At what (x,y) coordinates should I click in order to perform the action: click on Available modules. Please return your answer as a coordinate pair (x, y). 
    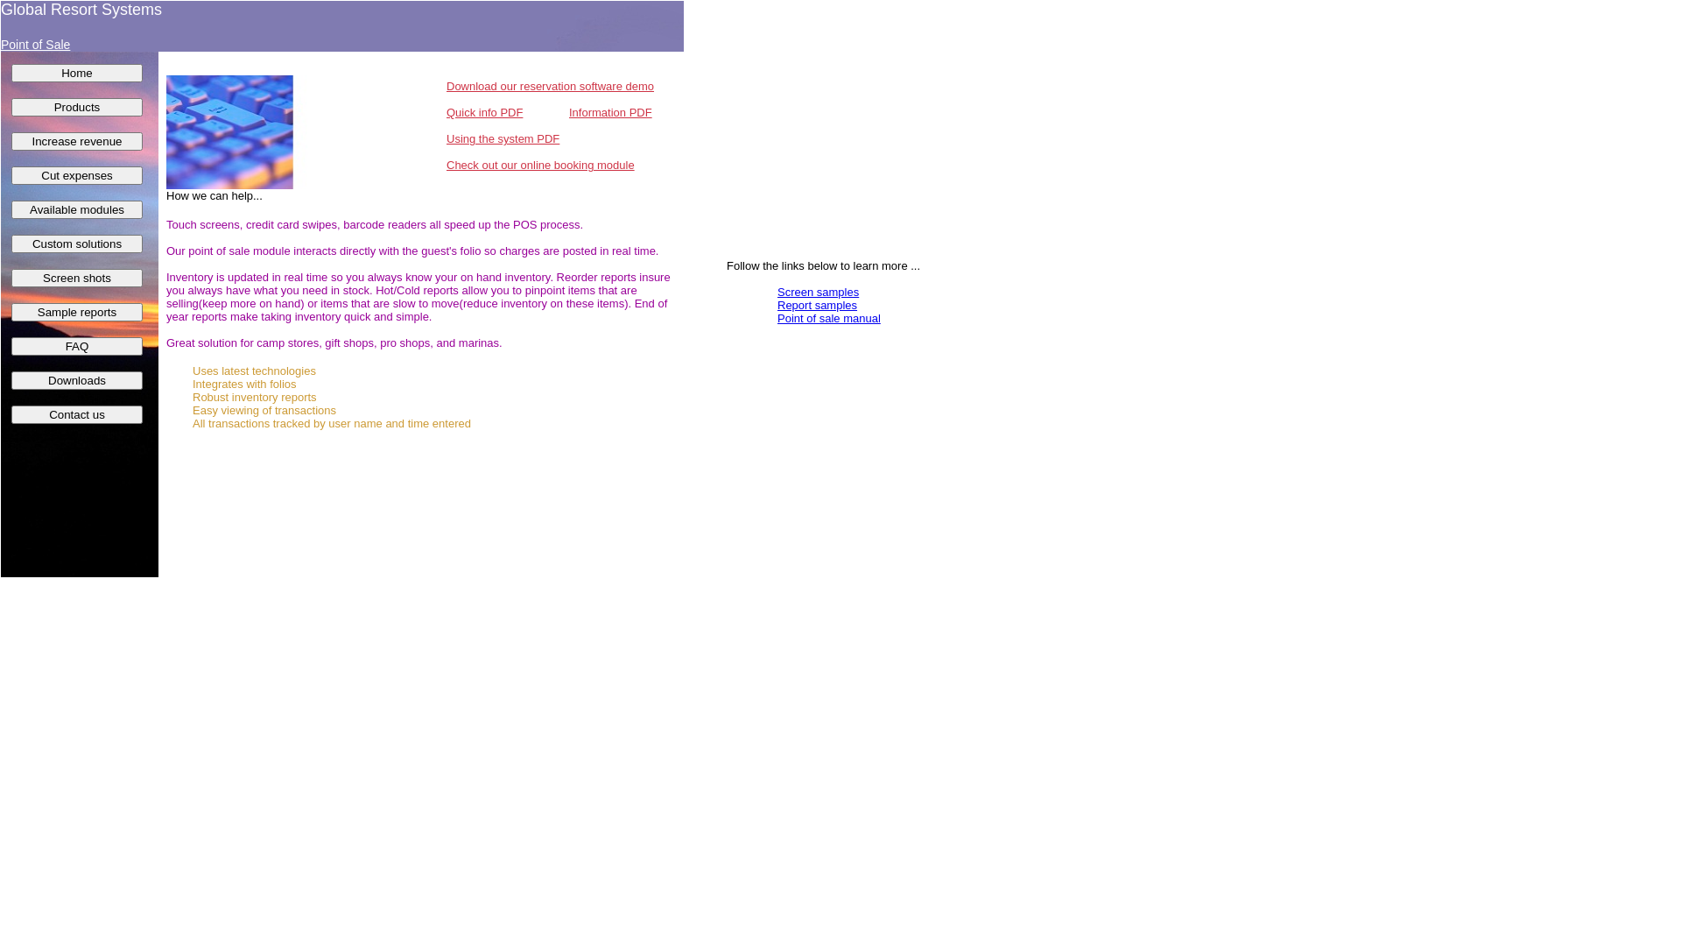
    Looking at the image, I should click on (77, 210).